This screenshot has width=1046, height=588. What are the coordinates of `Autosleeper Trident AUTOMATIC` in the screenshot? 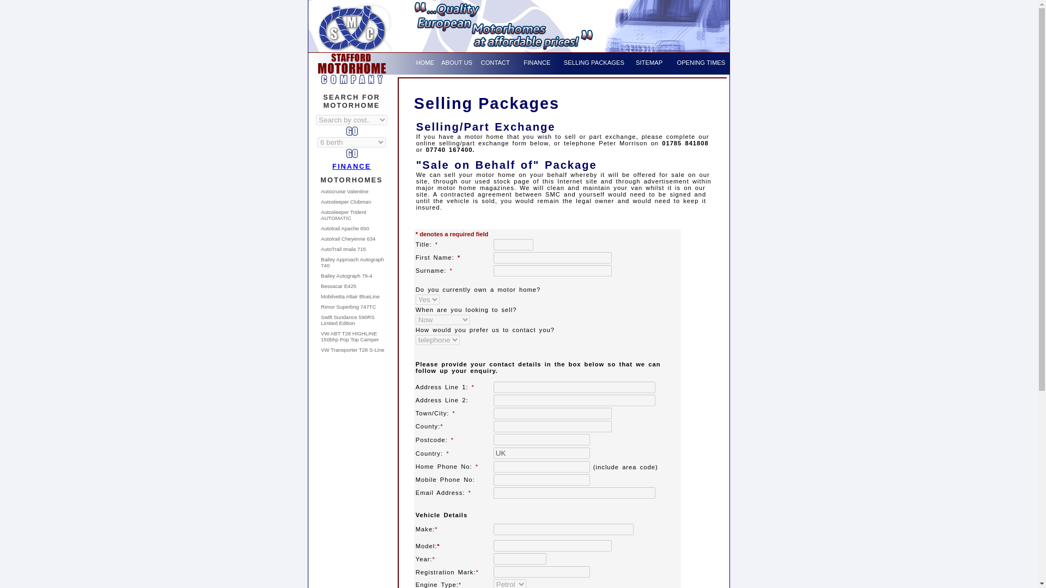 It's located at (343, 215).